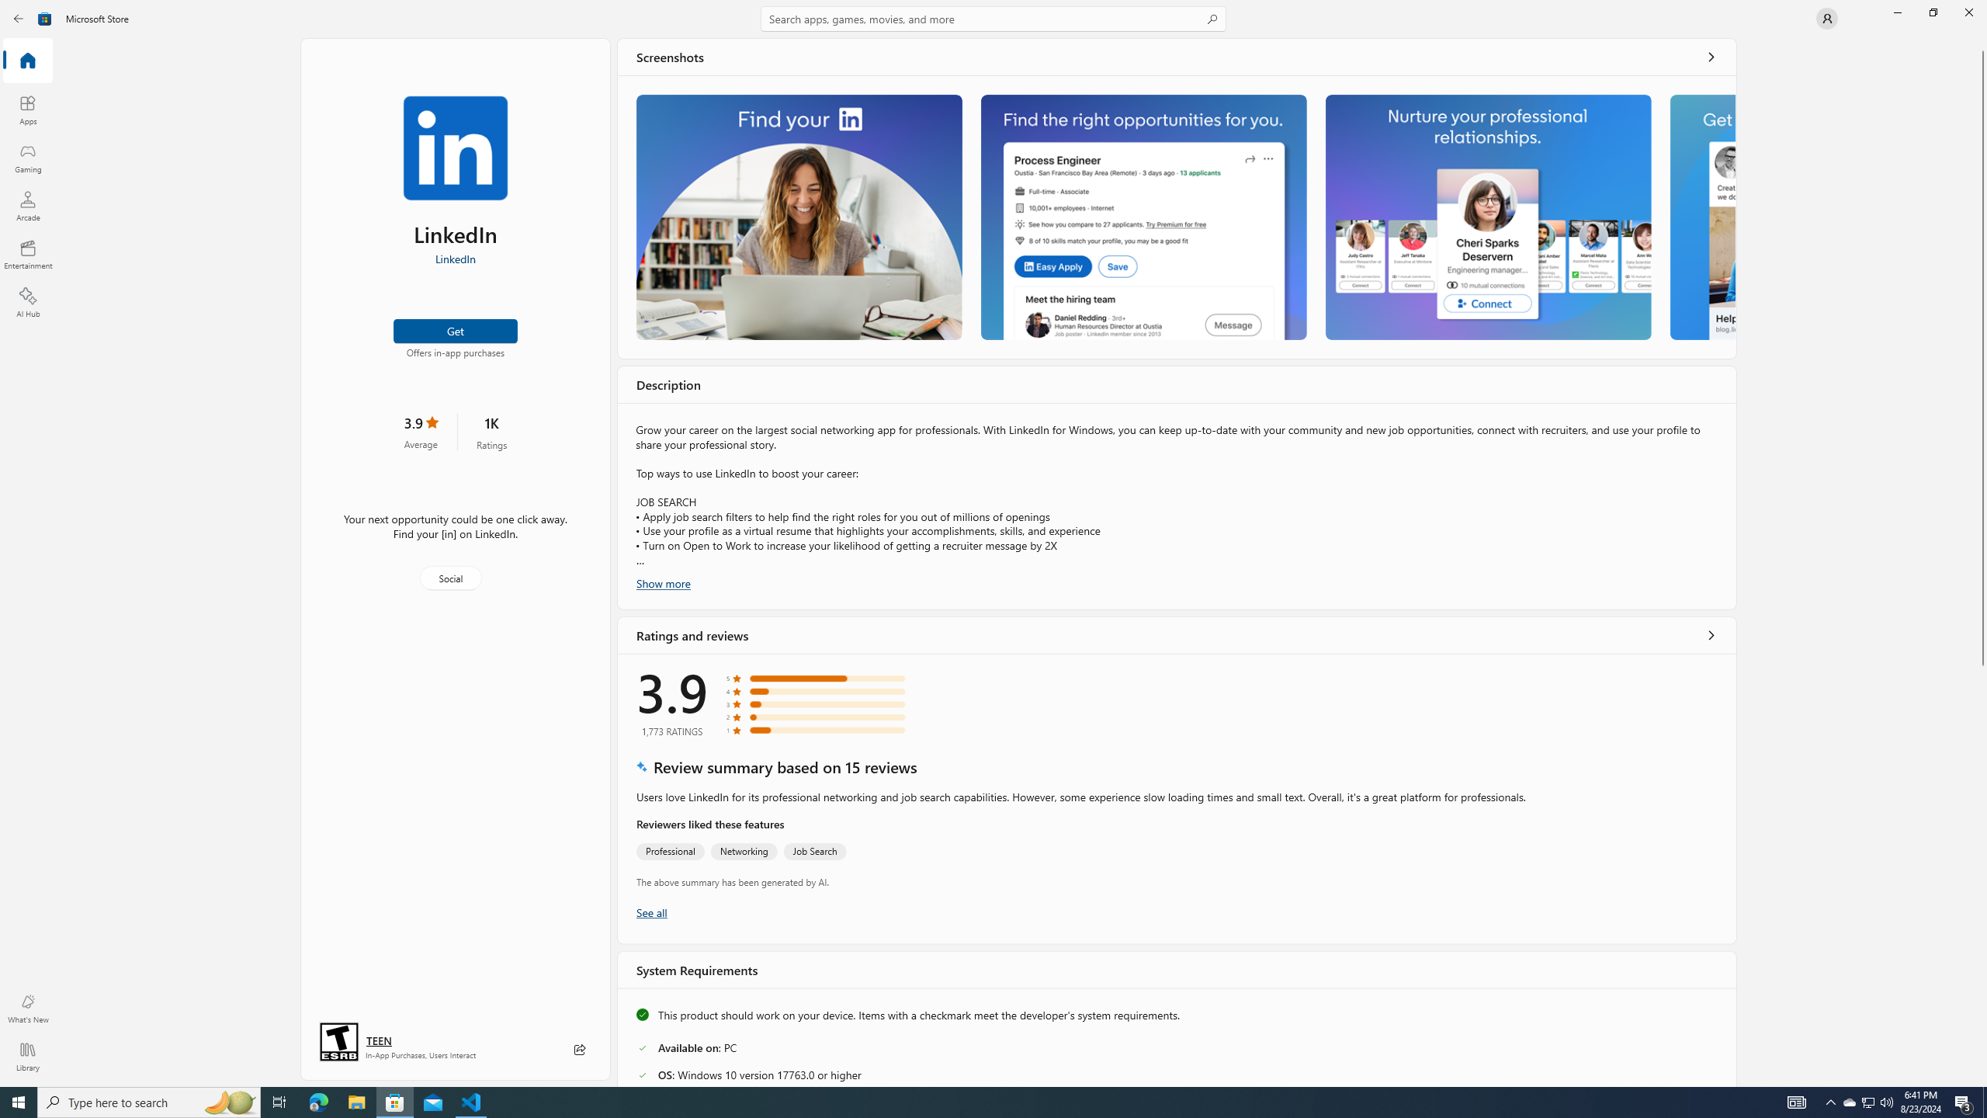 This screenshot has height=1118, width=1987. I want to click on What's New, so click(28, 1009).